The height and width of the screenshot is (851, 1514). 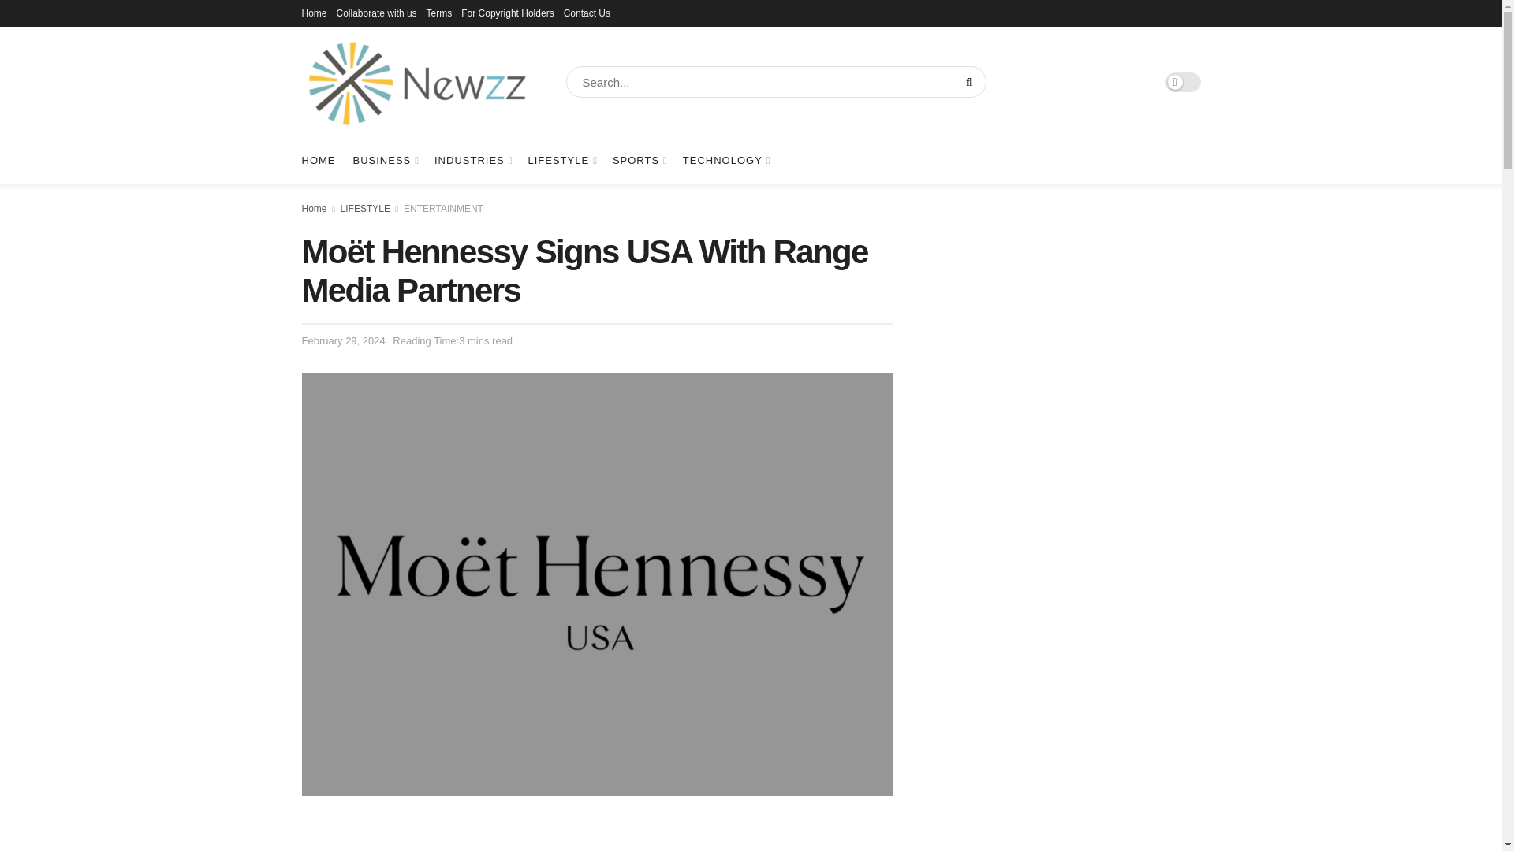 What do you see at coordinates (314, 13) in the screenshot?
I see `Home` at bounding box center [314, 13].